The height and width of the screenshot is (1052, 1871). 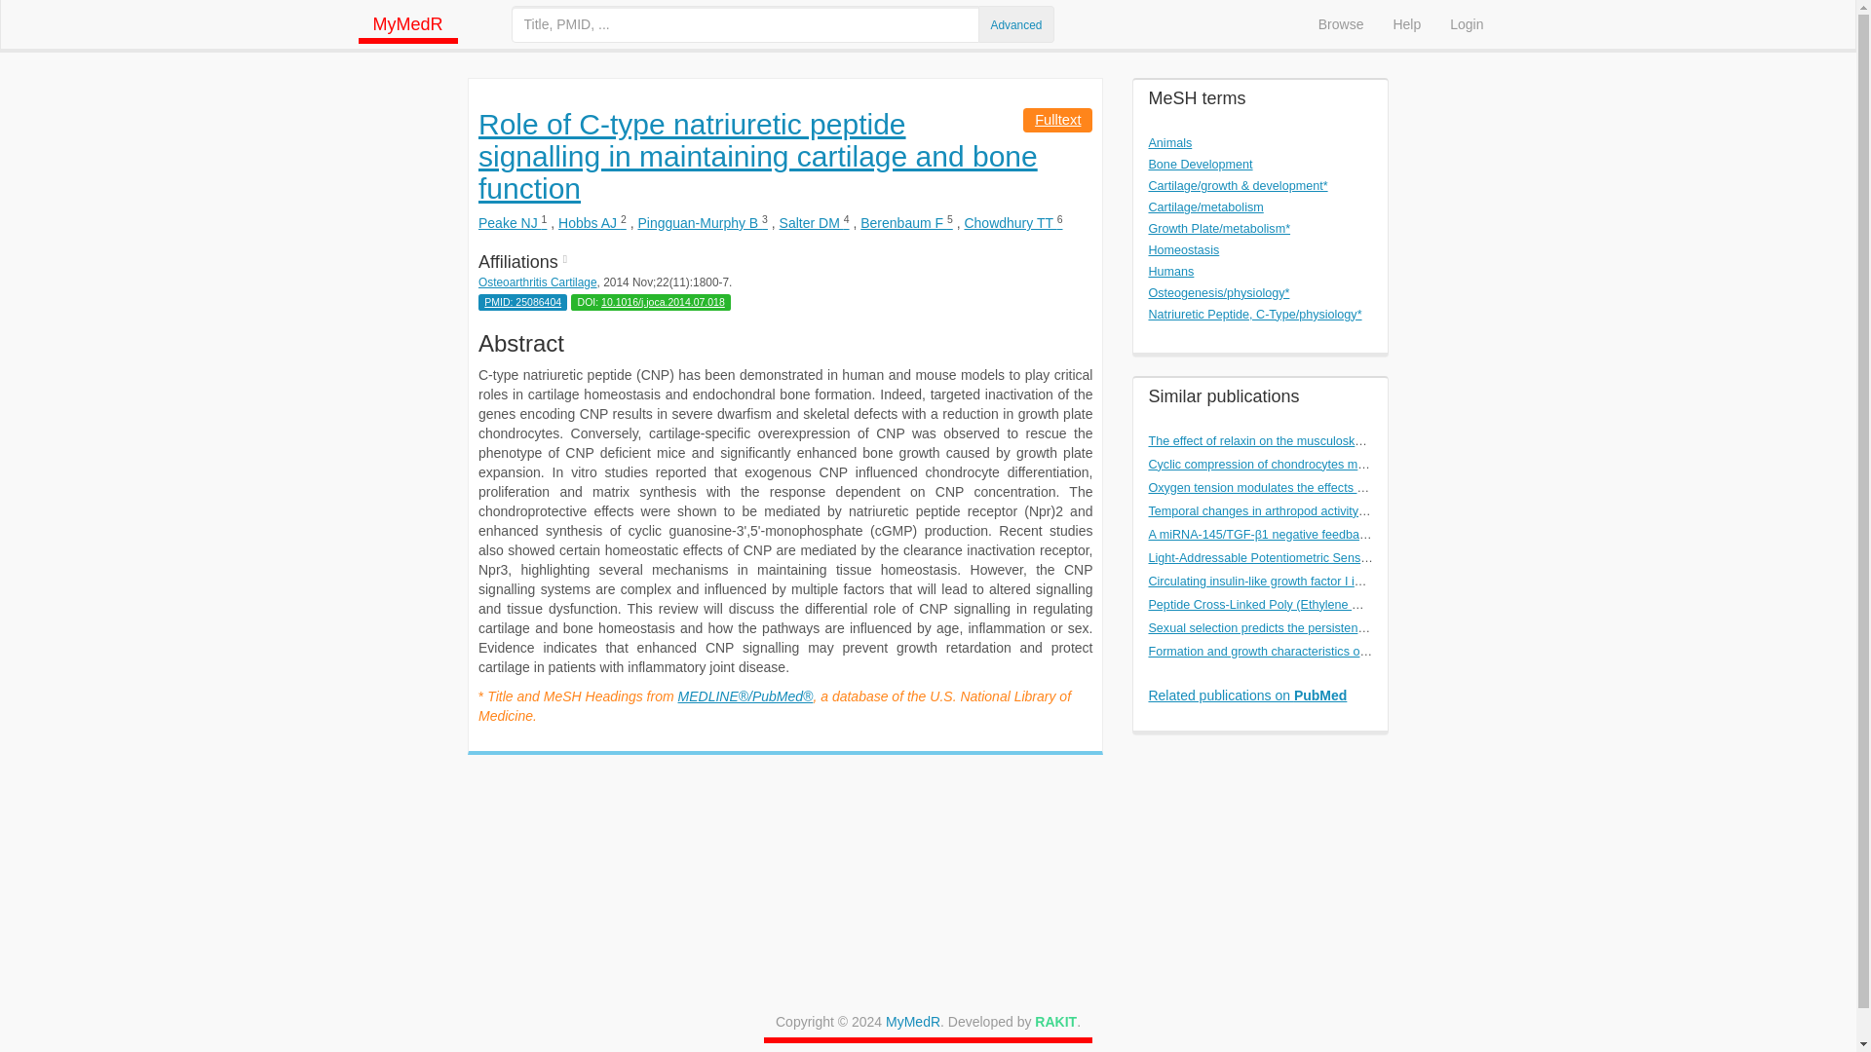 I want to click on Hobbs AJ 2, so click(x=592, y=222).